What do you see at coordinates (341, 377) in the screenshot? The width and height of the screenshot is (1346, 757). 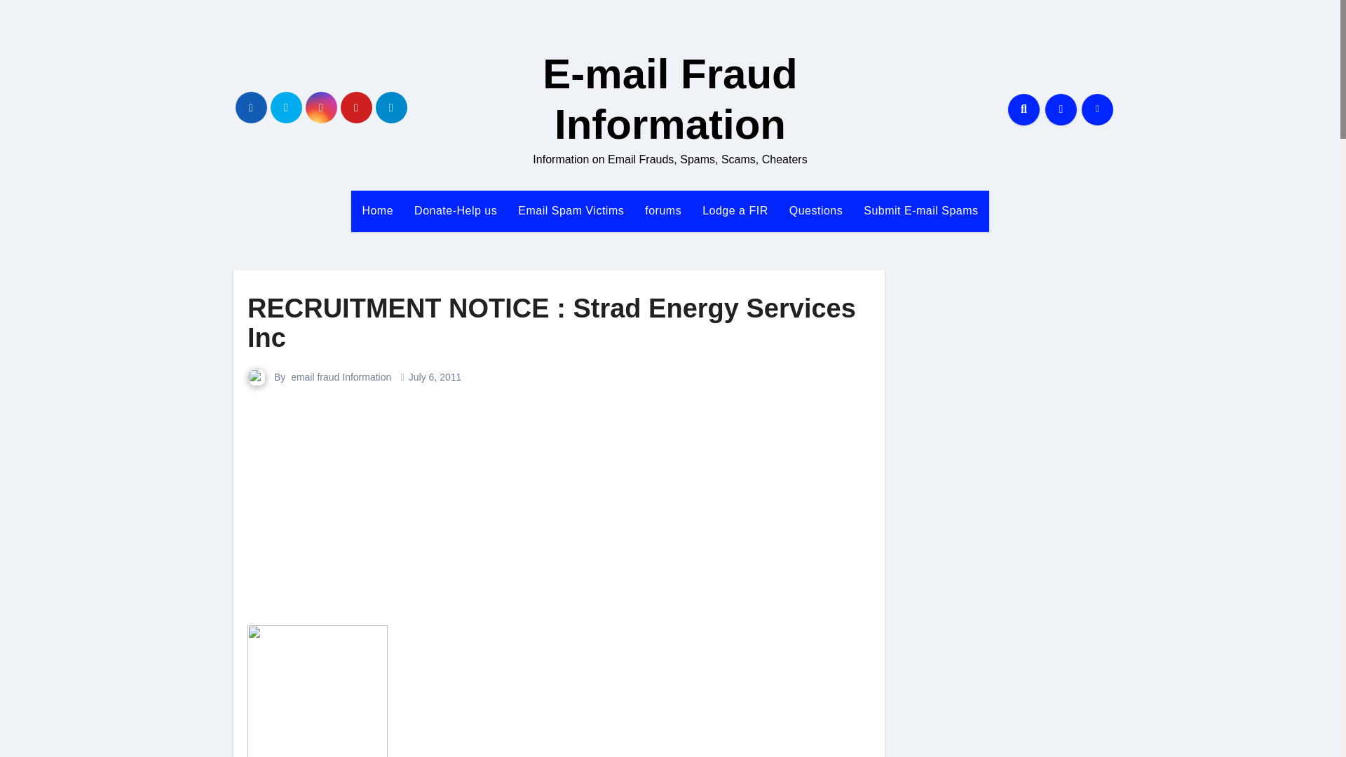 I see `email fraud Information` at bounding box center [341, 377].